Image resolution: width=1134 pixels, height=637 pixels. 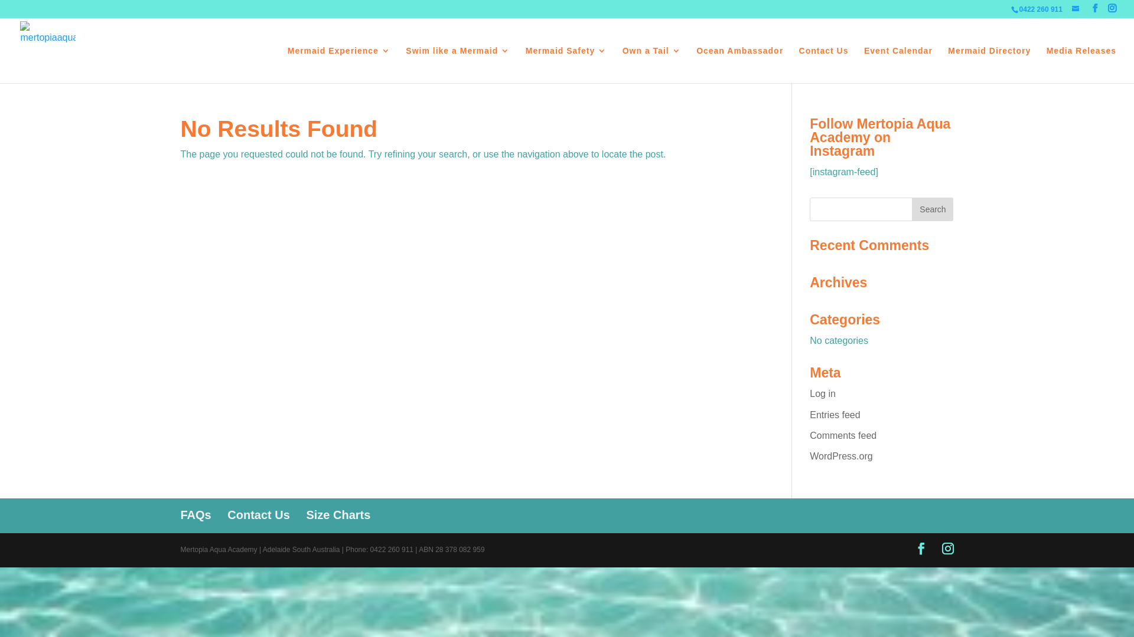 What do you see at coordinates (843, 435) in the screenshot?
I see `Comments feed` at bounding box center [843, 435].